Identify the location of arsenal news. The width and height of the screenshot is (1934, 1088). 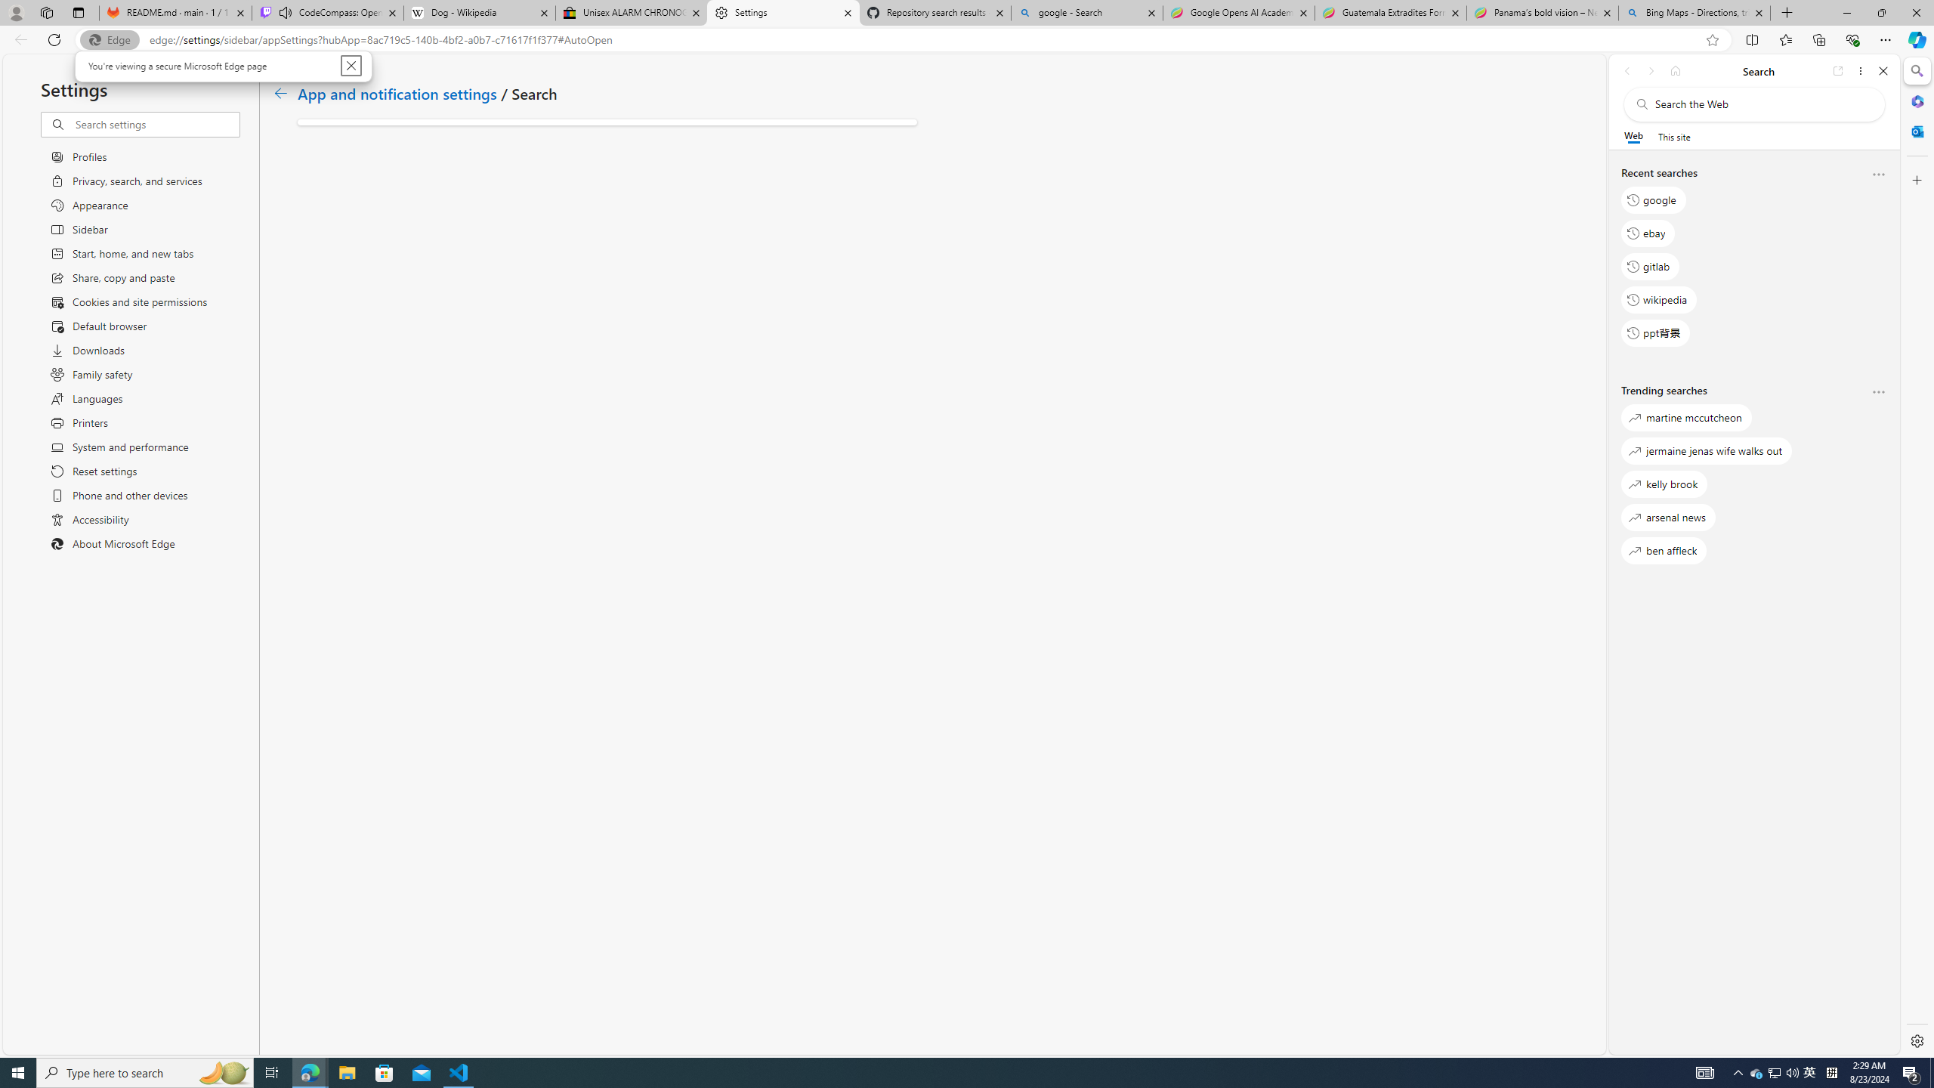
(1650, 267).